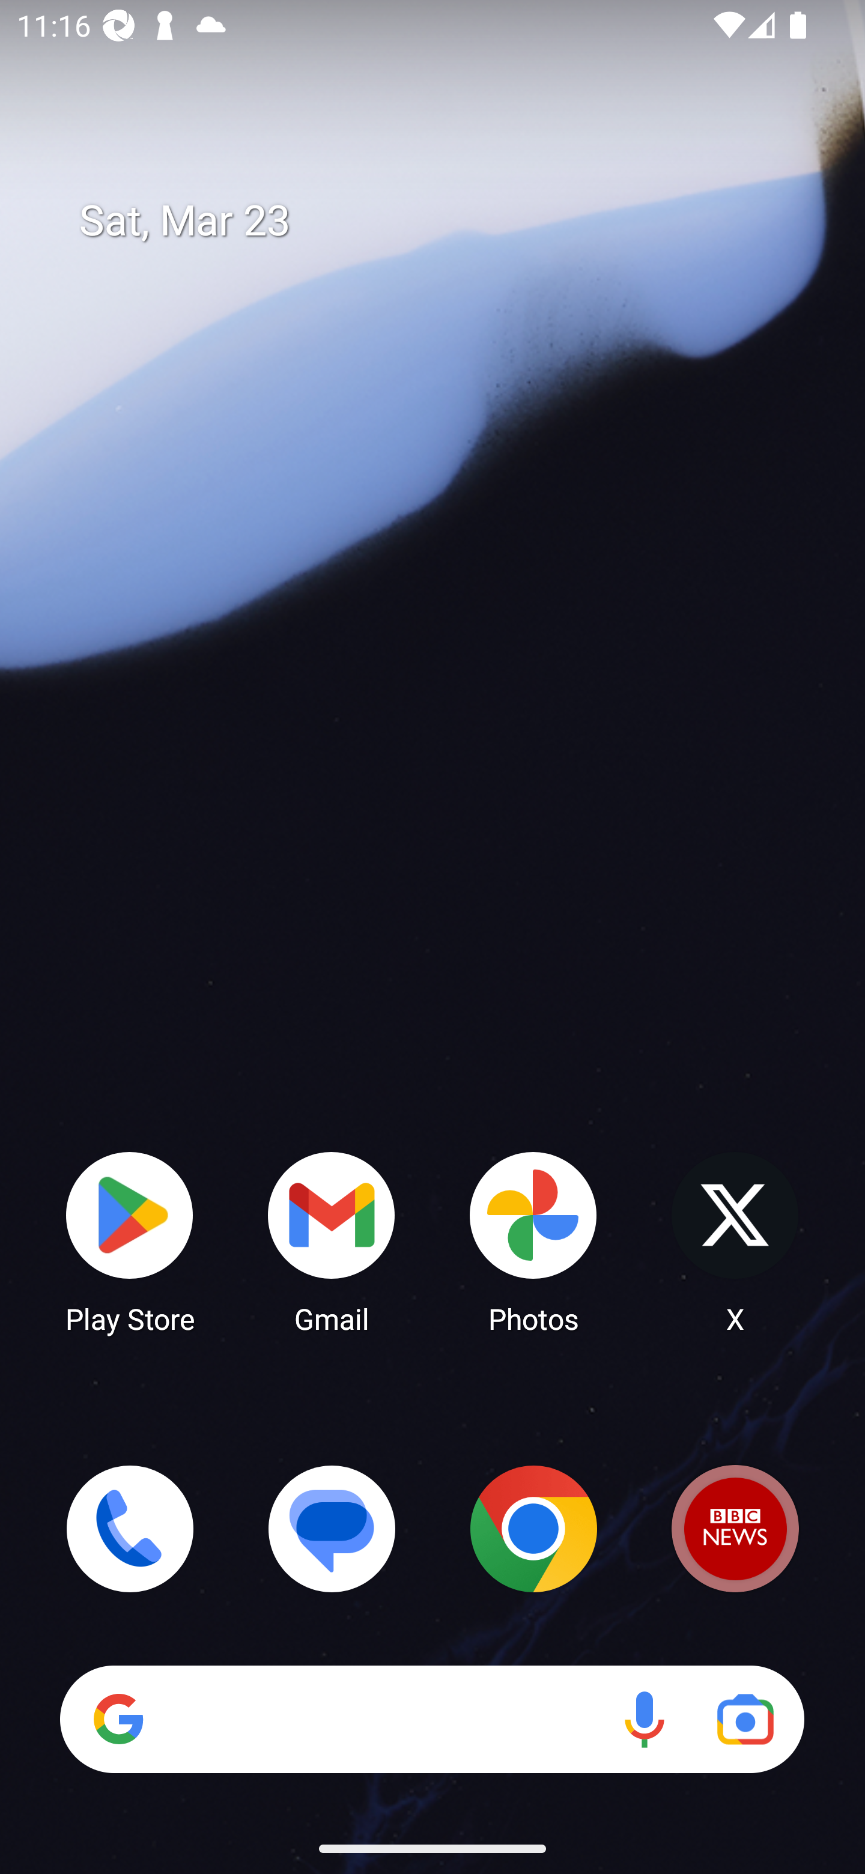 This screenshot has height=1874, width=865. I want to click on Voice search, so click(644, 1719).